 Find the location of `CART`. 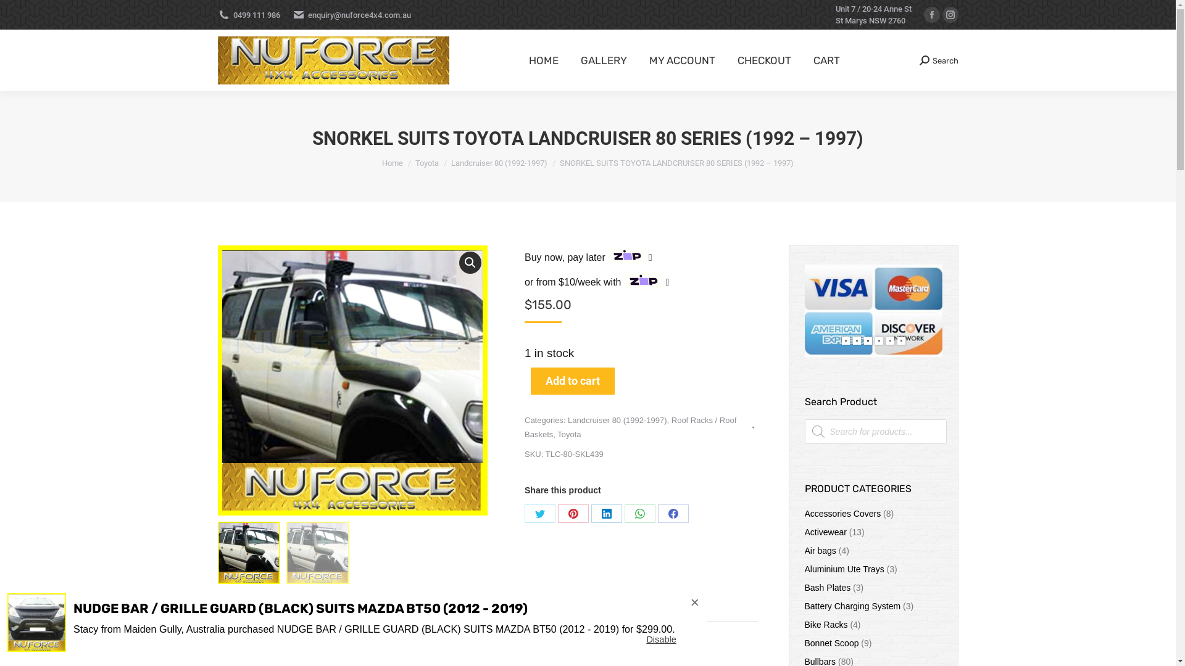

CART is located at coordinates (827, 60).